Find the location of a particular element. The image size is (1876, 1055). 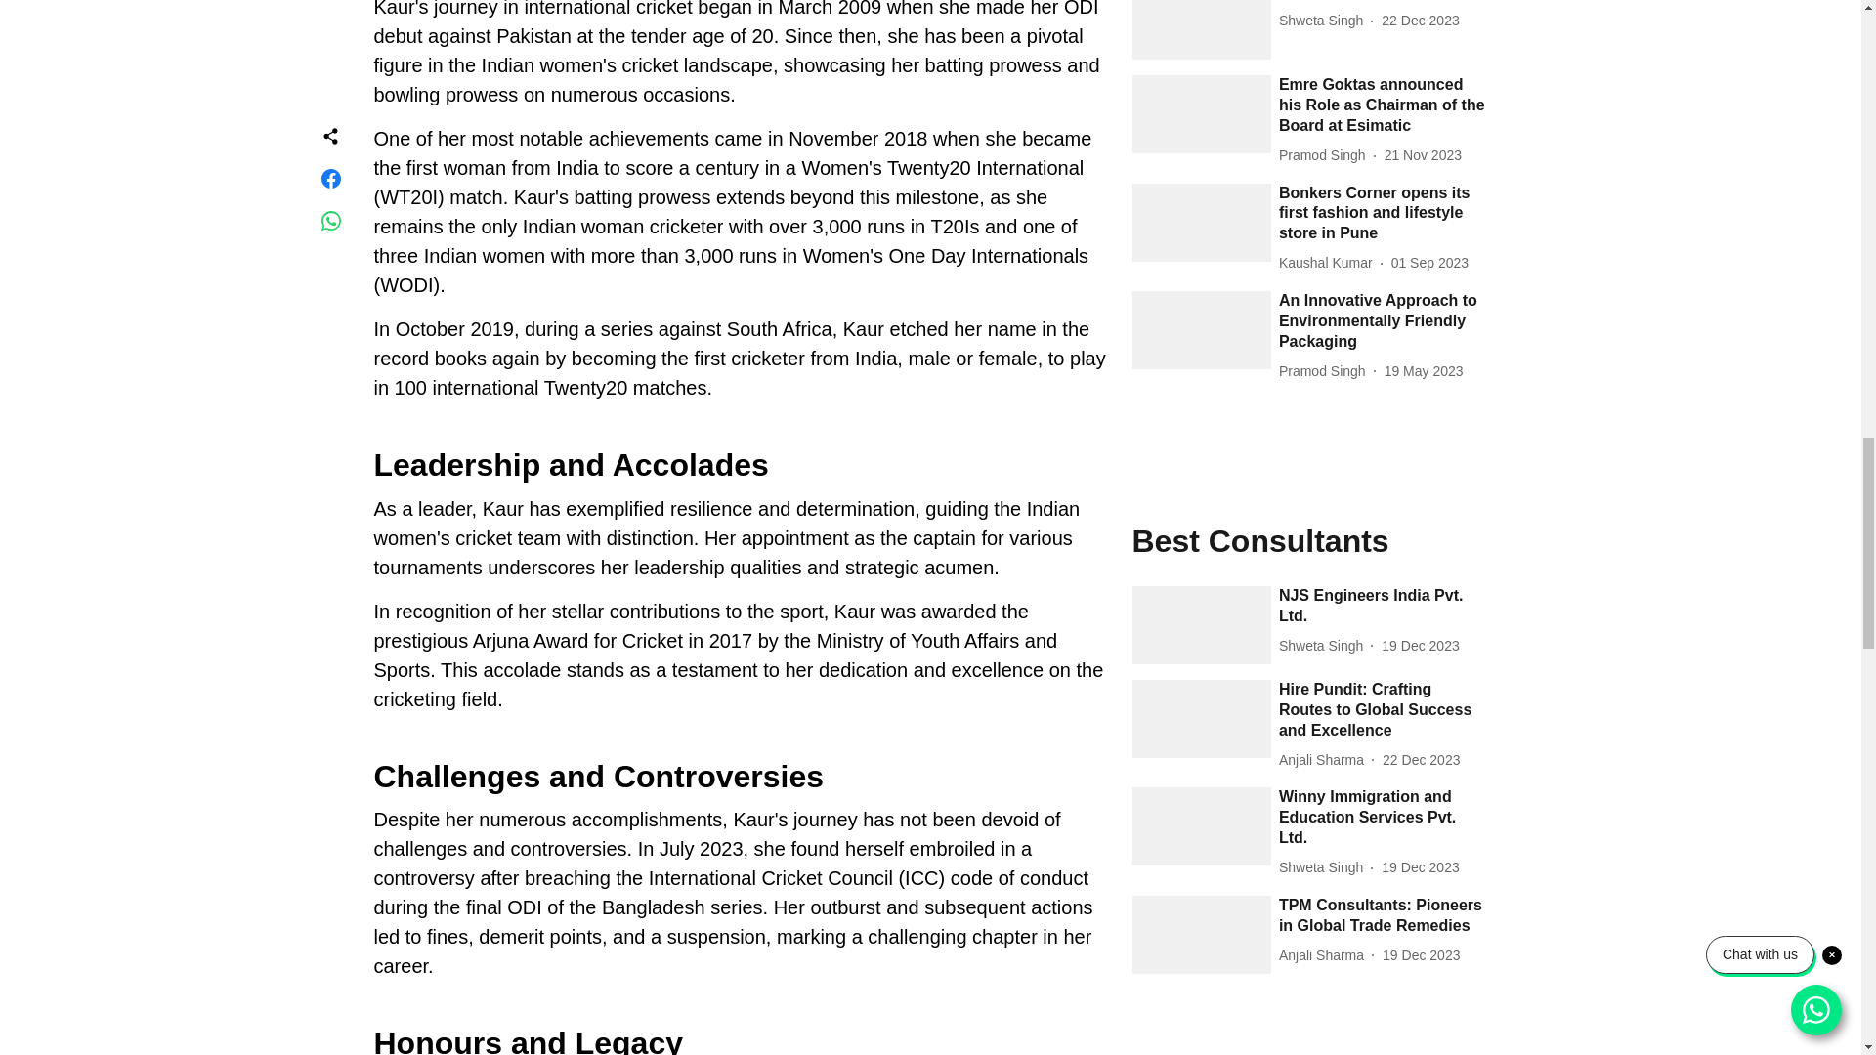

2023-11-21 04:38 is located at coordinates (1423, 155).